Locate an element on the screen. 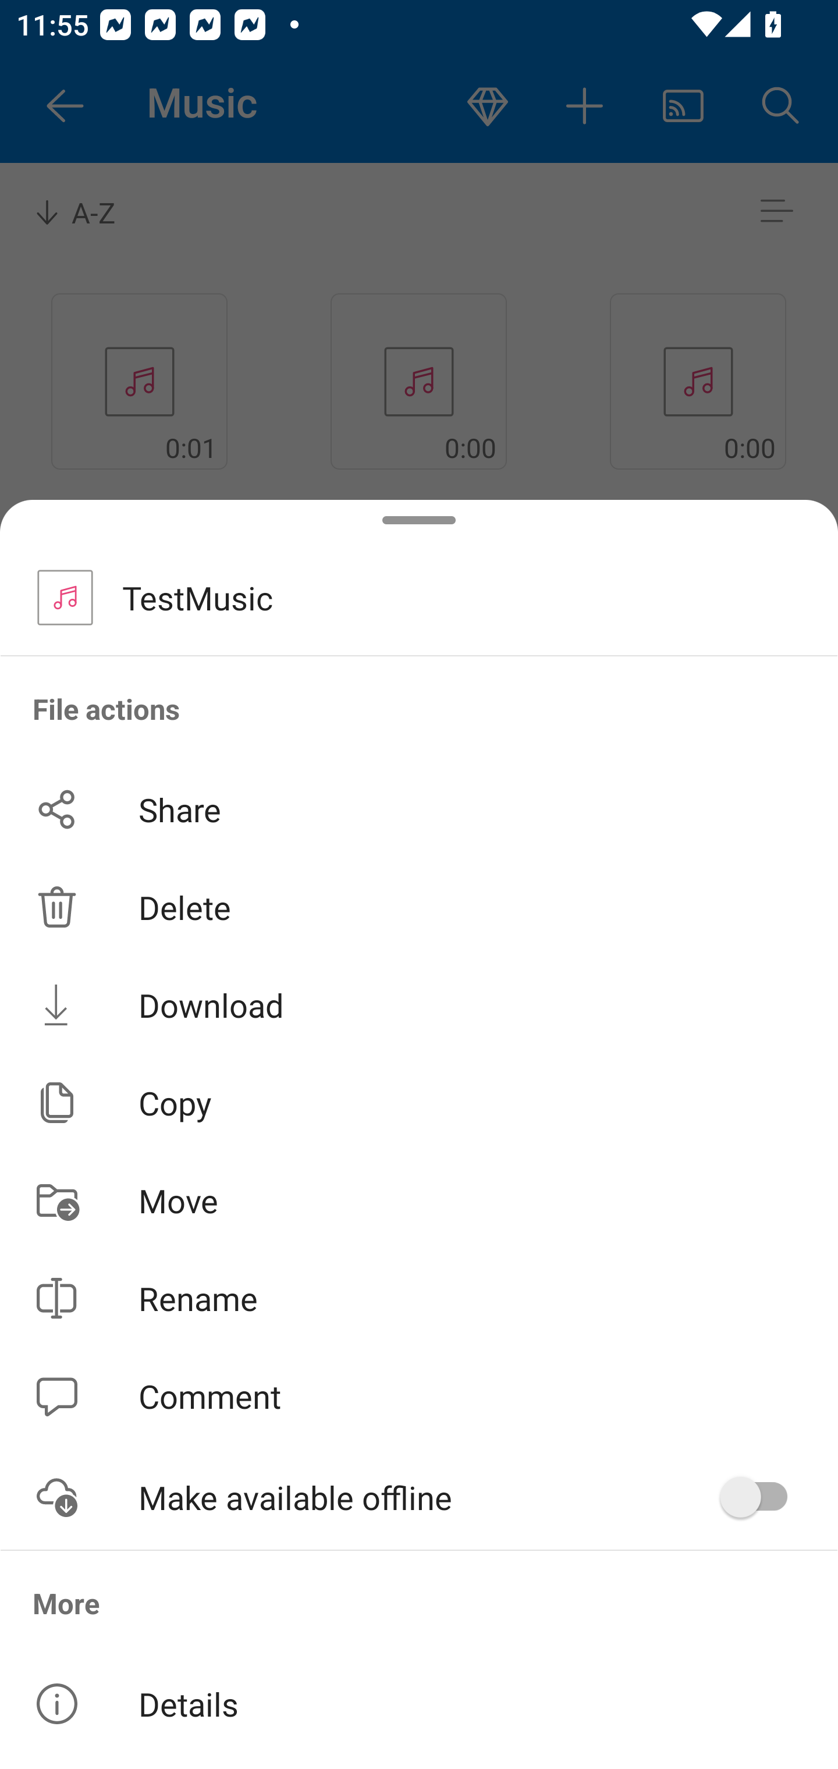  Share button Share is located at coordinates (419, 809).